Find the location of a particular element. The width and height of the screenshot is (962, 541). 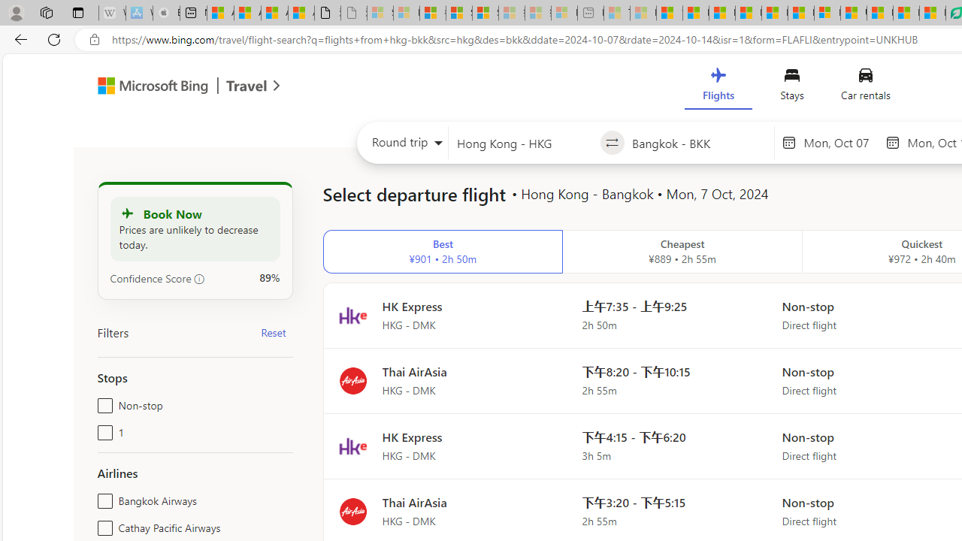

Swap source and destination is located at coordinates (612, 143).